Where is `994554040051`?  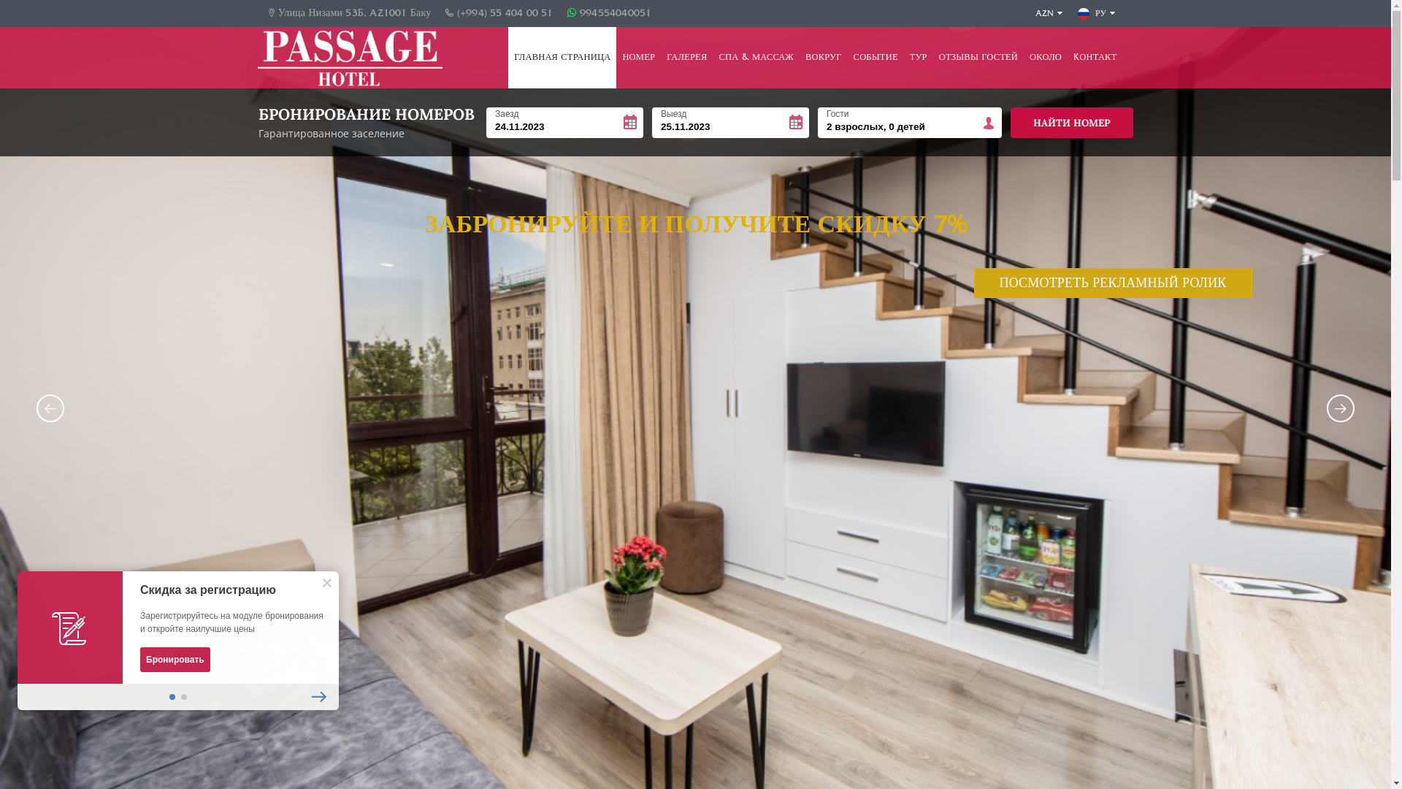 994554040051 is located at coordinates (610, 13).